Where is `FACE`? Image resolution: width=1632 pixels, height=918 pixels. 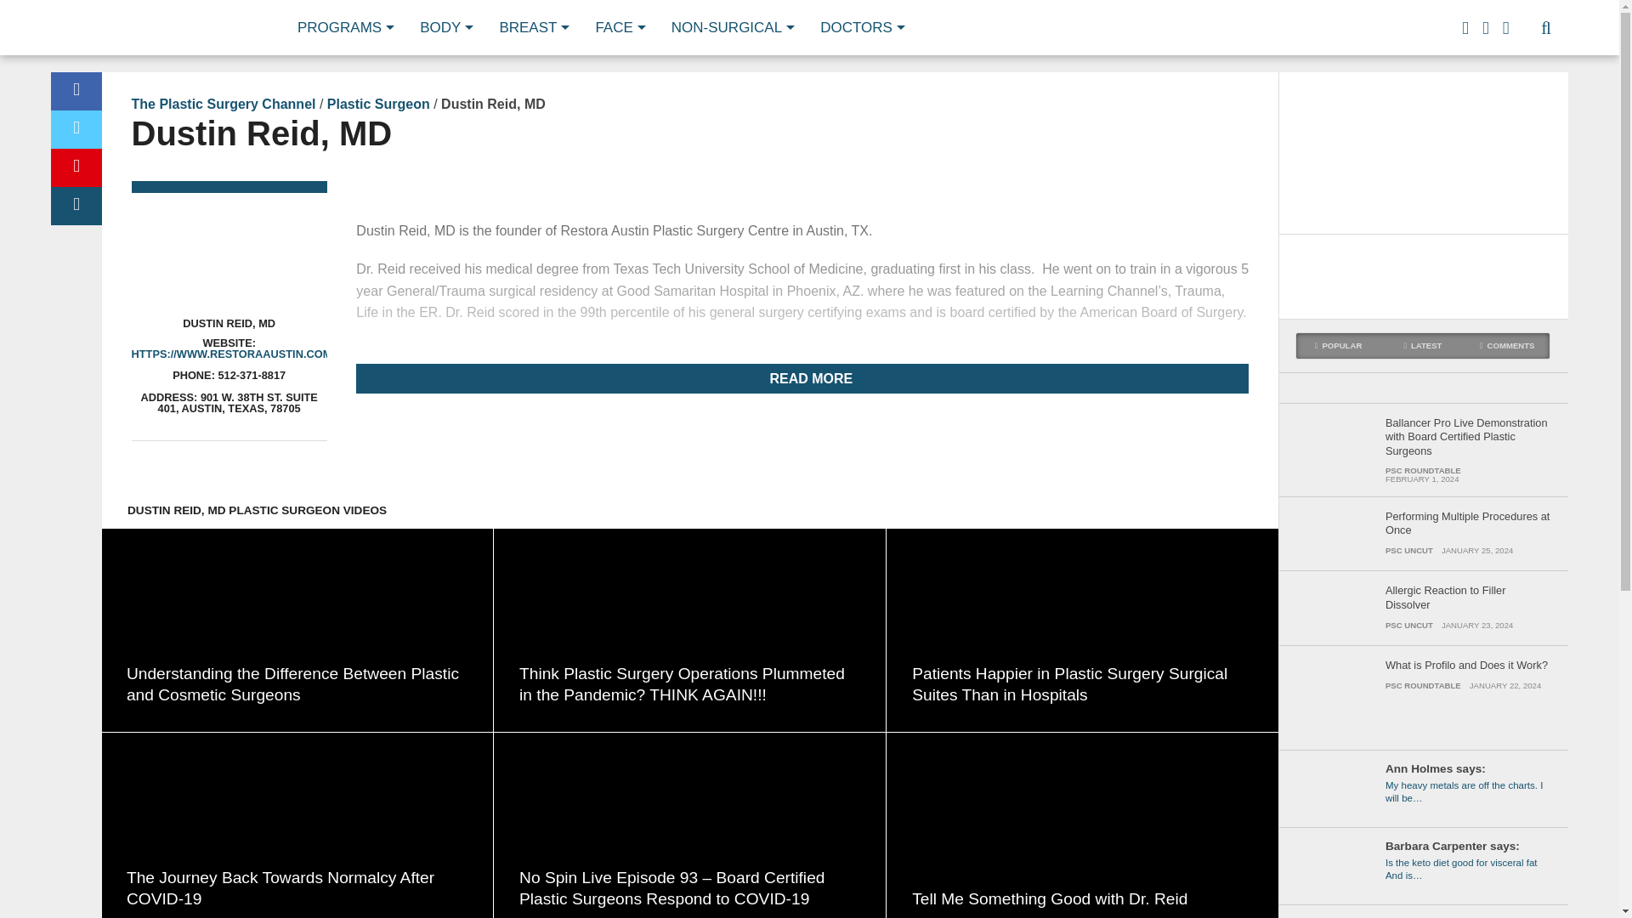 FACE is located at coordinates (615, 27).